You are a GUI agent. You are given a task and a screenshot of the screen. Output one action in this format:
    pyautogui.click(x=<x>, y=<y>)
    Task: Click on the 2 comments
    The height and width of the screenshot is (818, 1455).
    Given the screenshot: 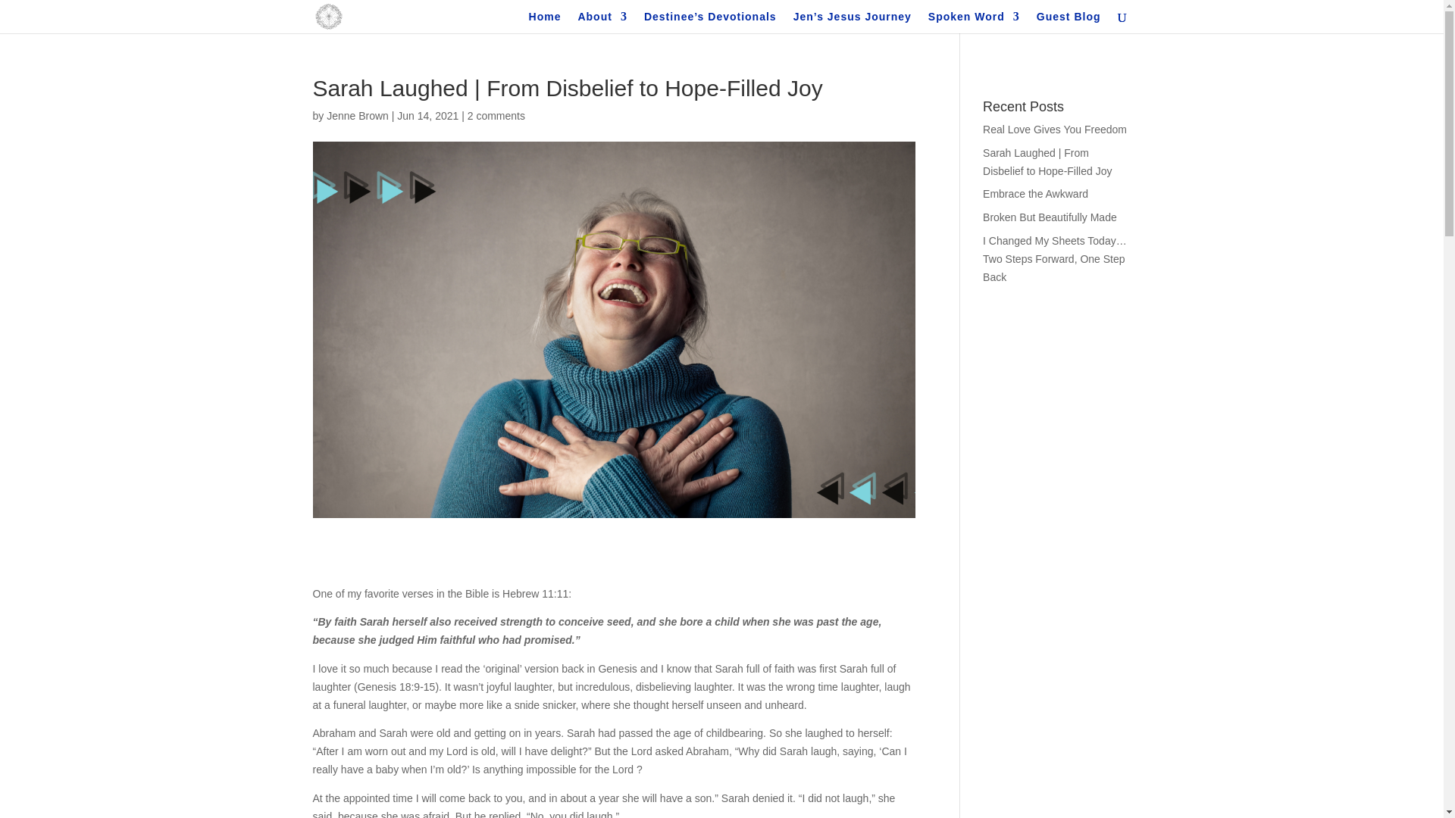 What is the action you would take?
    pyautogui.click(x=496, y=115)
    